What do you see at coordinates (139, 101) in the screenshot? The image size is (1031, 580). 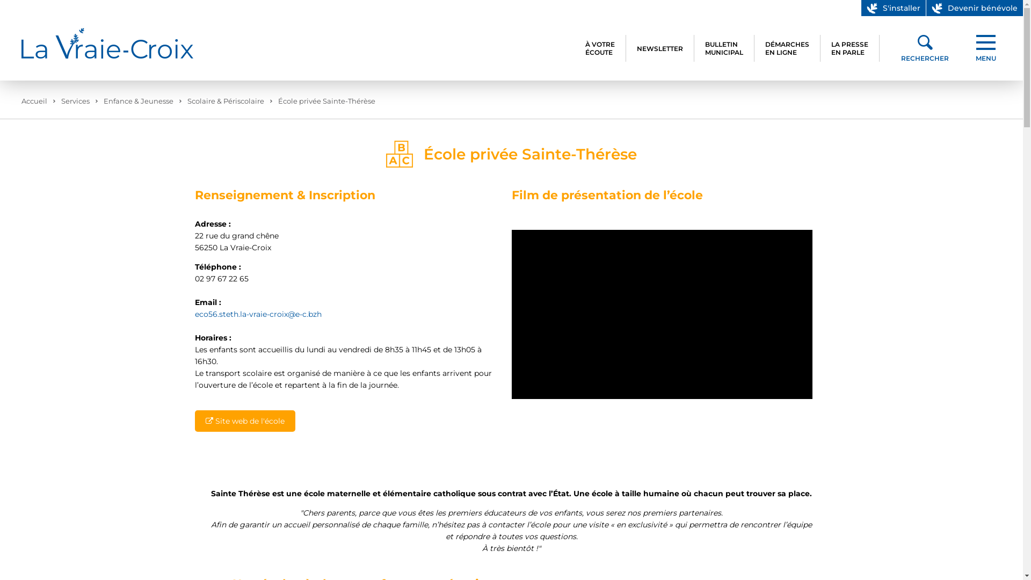 I see `Enfance & Jeunesse` at bounding box center [139, 101].